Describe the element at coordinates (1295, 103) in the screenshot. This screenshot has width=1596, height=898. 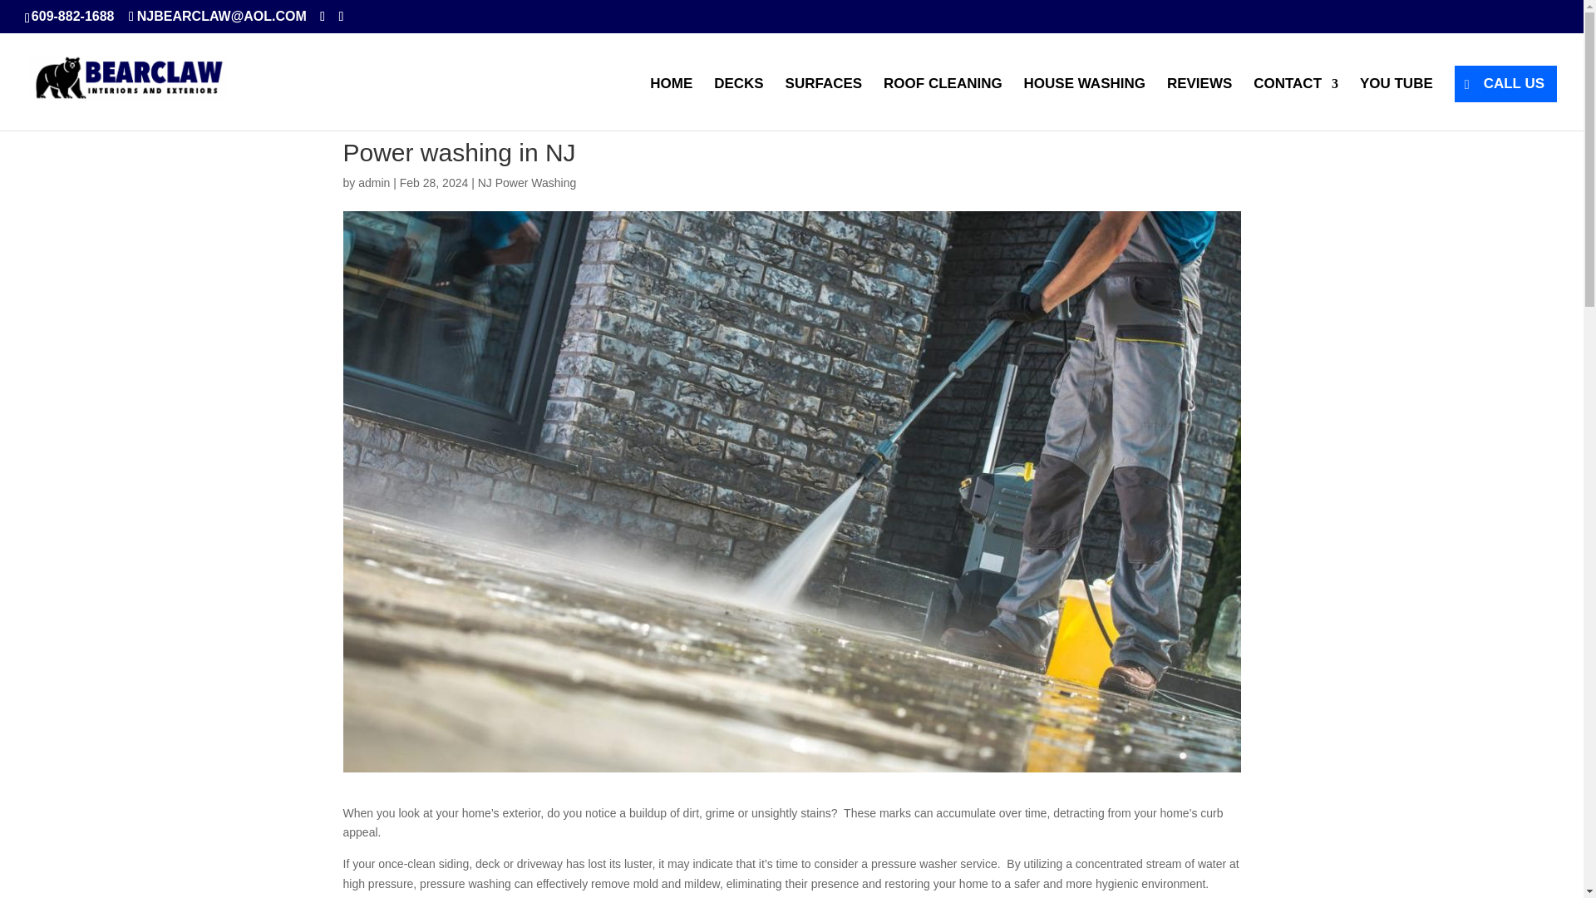
I see `CONTACT` at that location.